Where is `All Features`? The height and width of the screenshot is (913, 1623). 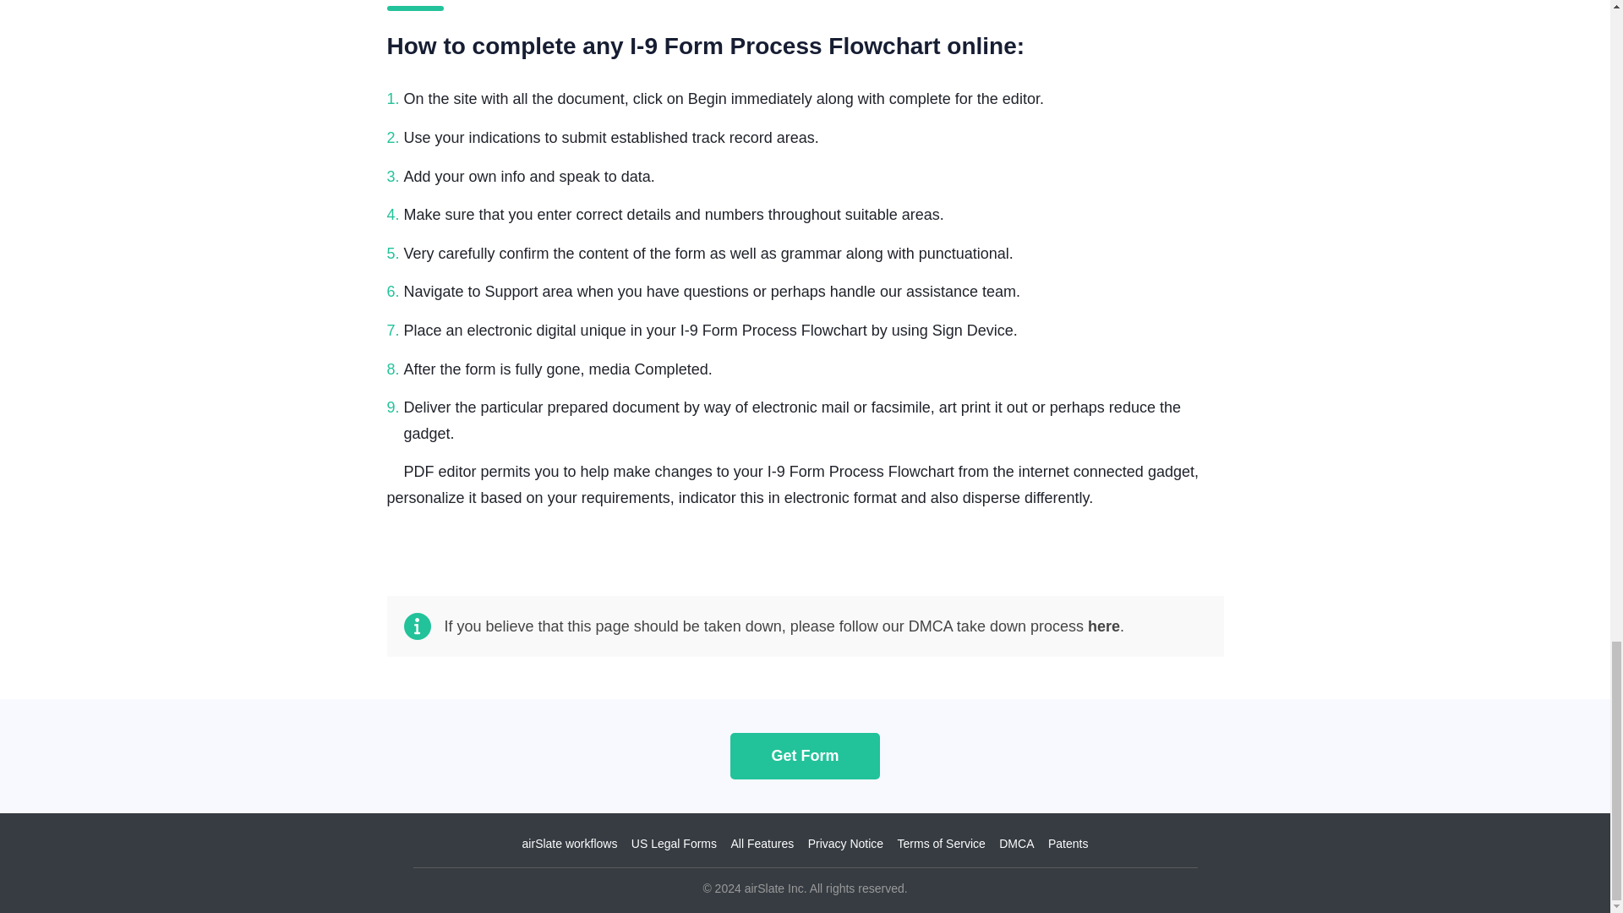 All Features is located at coordinates (762, 844).